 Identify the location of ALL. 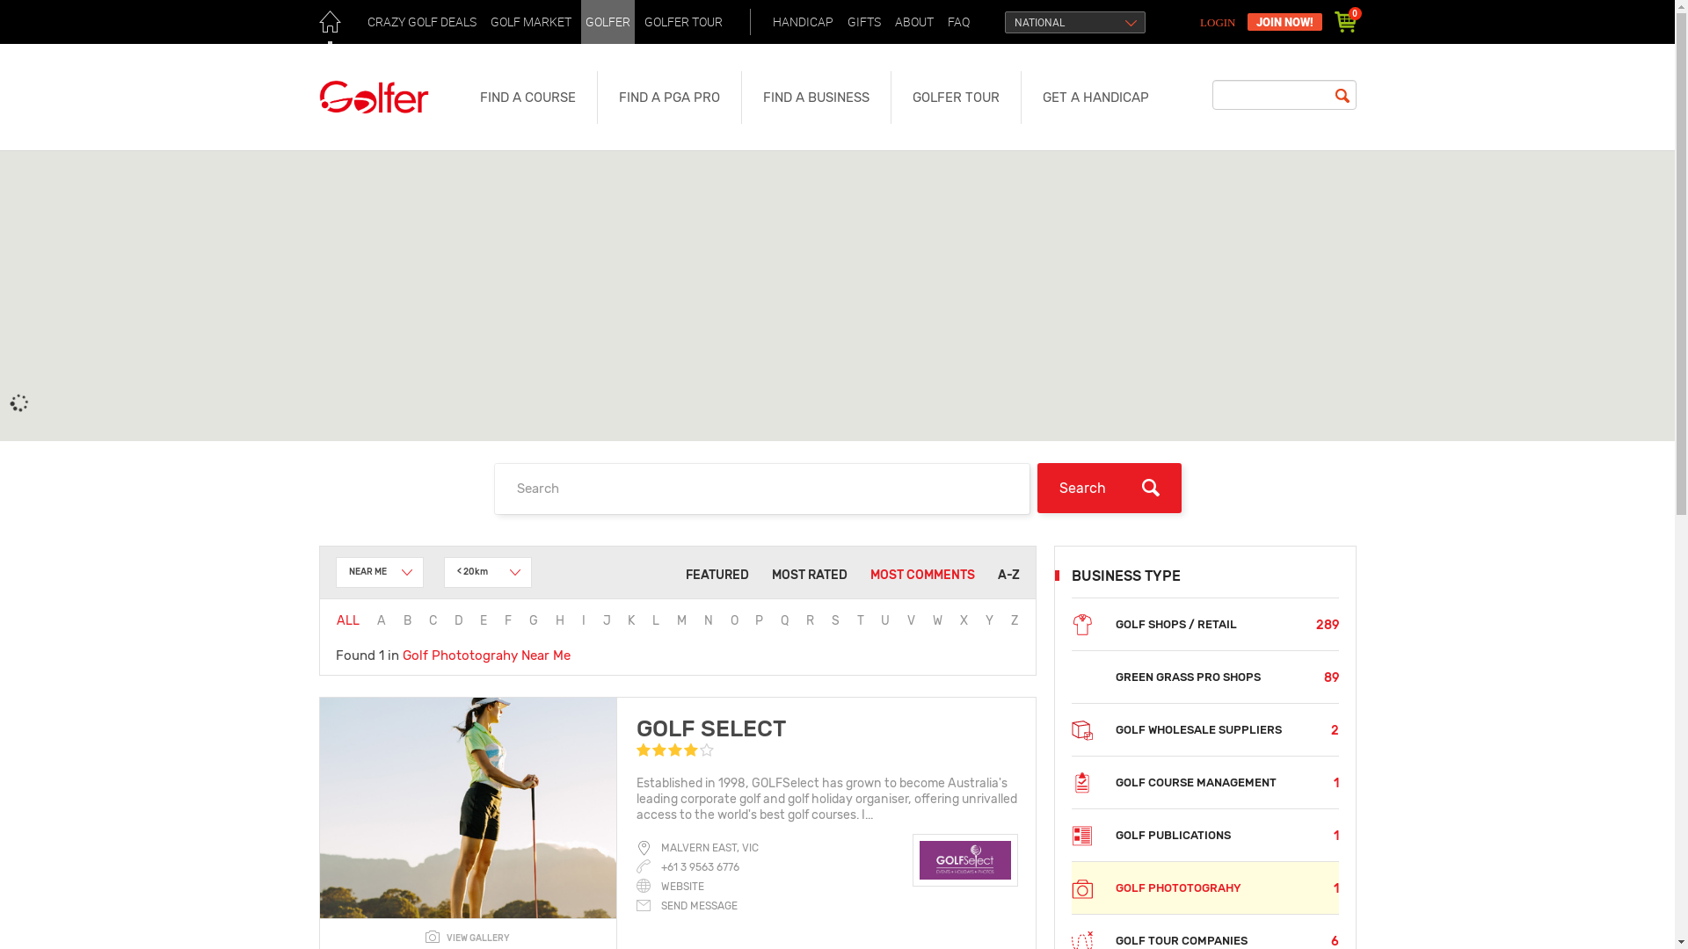
(348, 620).